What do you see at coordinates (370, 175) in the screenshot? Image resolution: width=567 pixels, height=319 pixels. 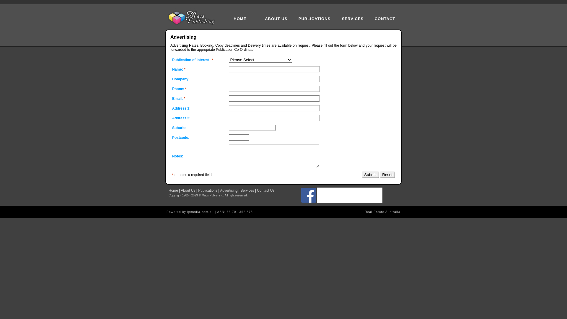 I see `Submit` at bounding box center [370, 175].